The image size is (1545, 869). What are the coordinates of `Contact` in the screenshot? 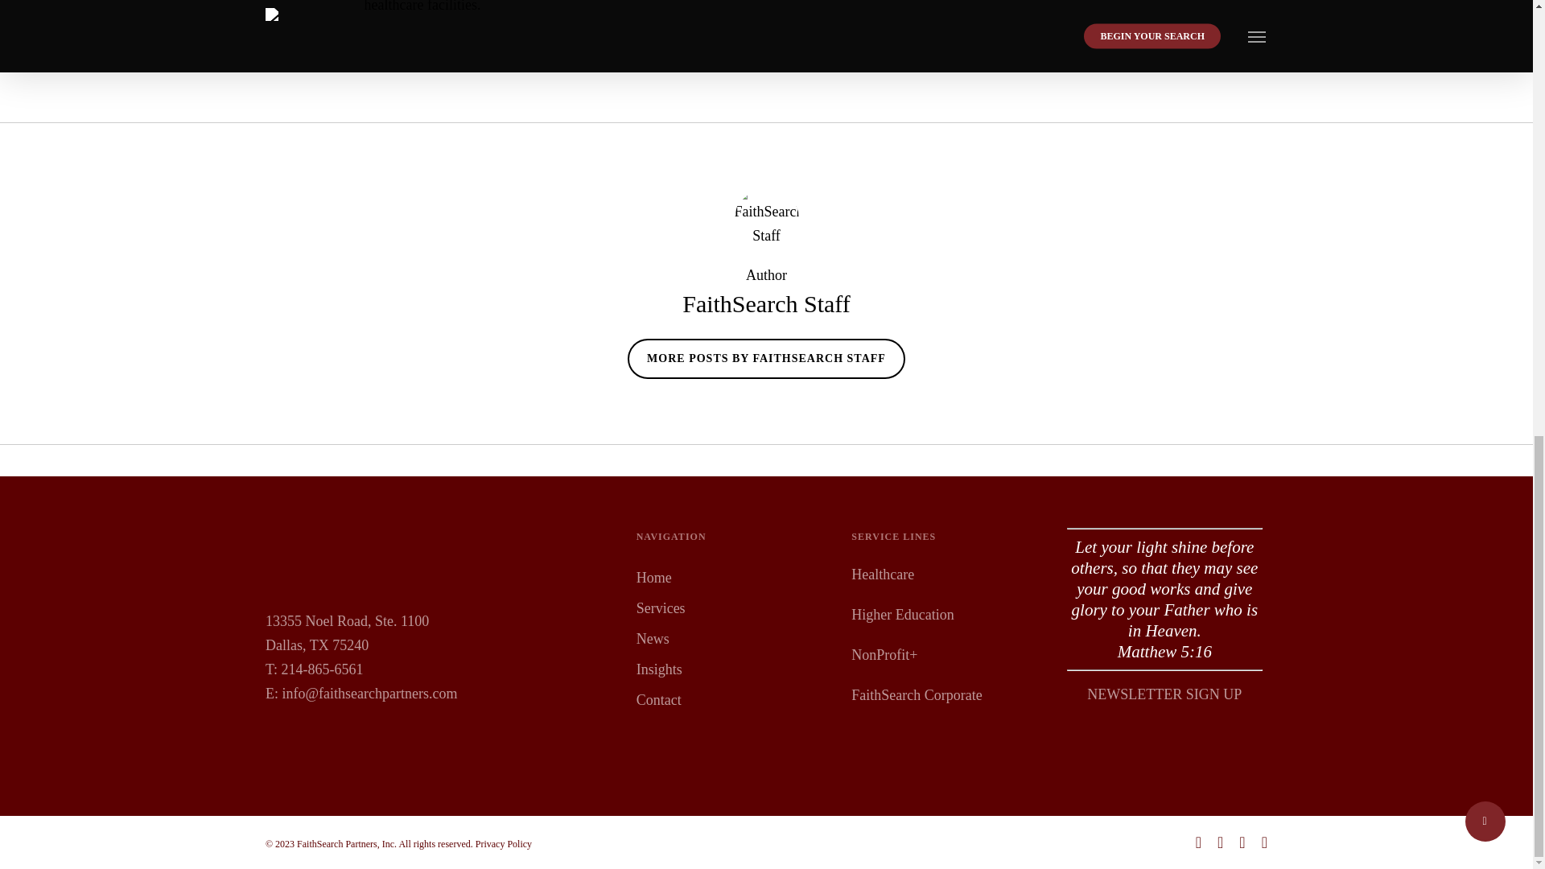 It's located at (734, 700).